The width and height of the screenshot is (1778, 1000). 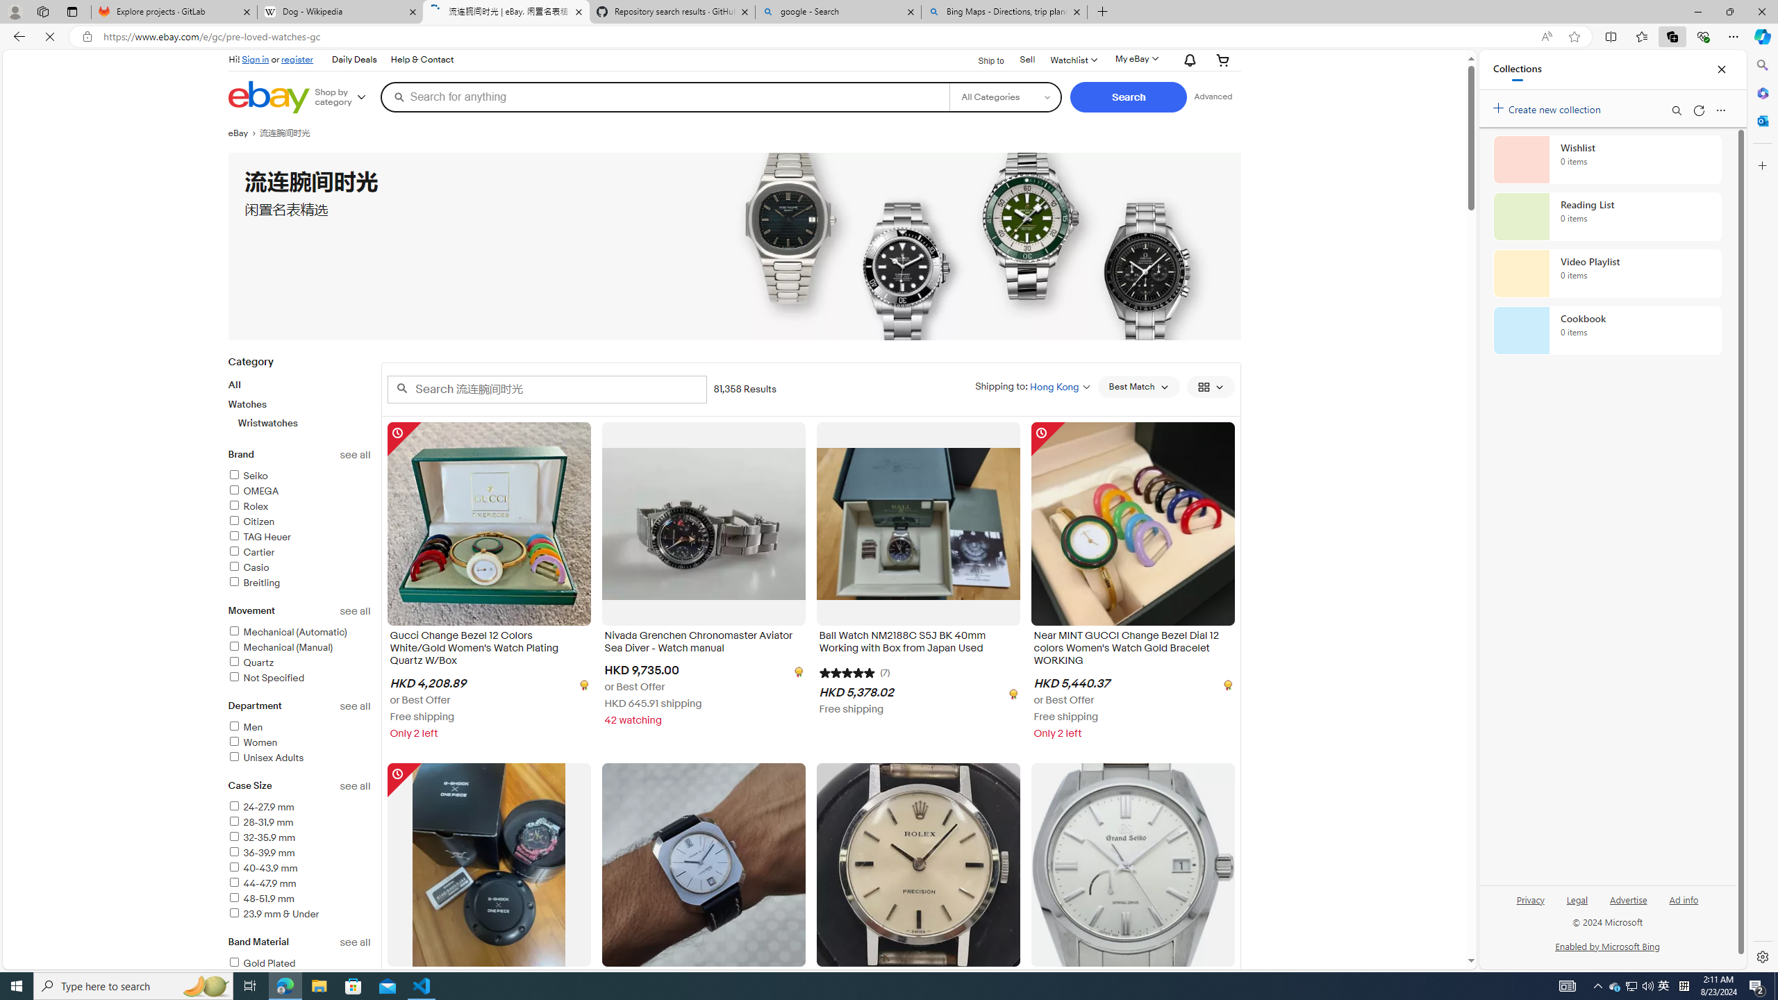 I want to click on Dog - Wikipedia, so click(x=339, y=12).